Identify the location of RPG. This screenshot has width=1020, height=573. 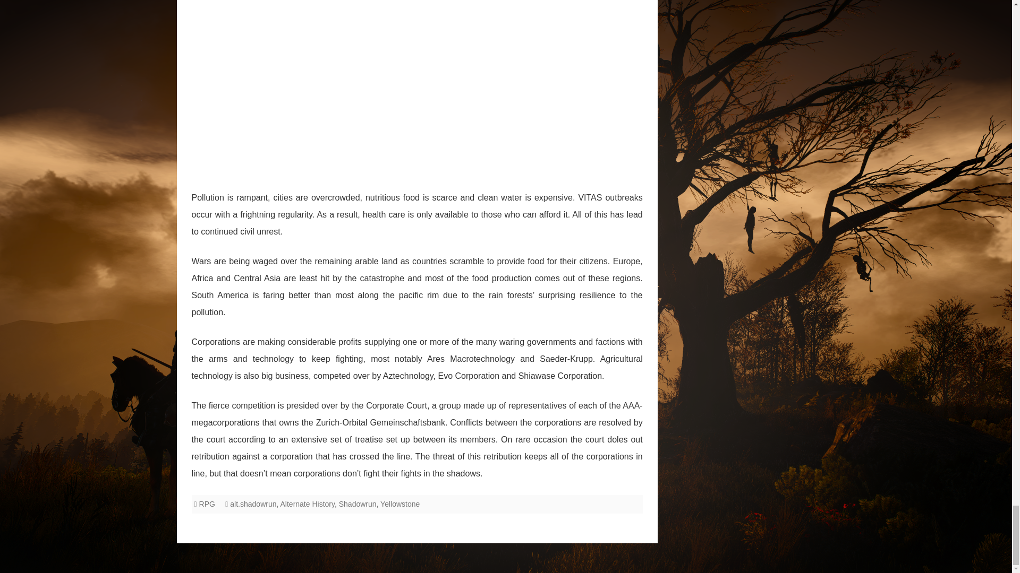
(207, 503).